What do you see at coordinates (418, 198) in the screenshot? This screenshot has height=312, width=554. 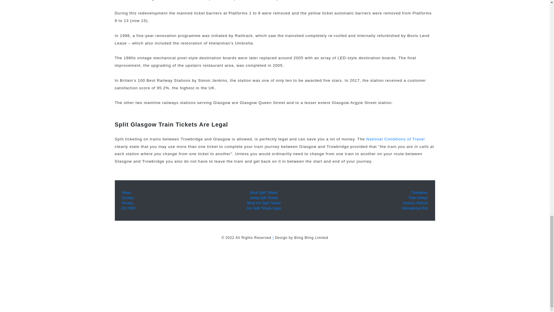 I see `Train Delays` at bounding box center [418, 198].